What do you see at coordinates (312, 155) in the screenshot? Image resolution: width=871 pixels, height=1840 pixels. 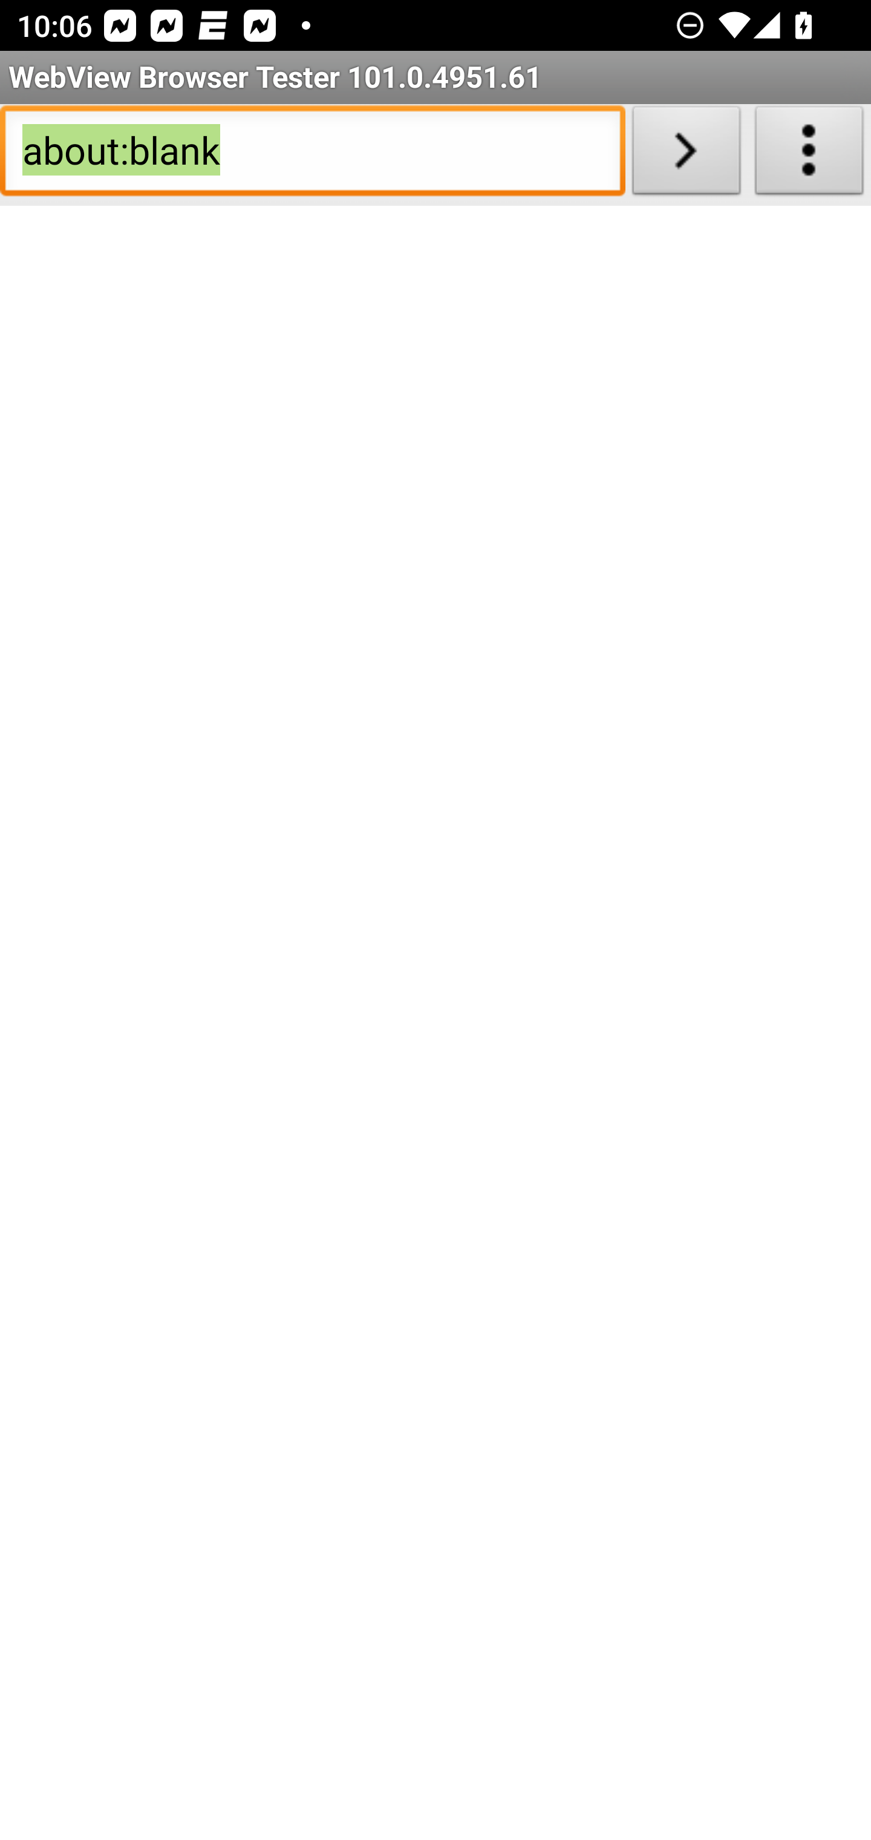 I see `about:blank` at bounding box center [312, 155].